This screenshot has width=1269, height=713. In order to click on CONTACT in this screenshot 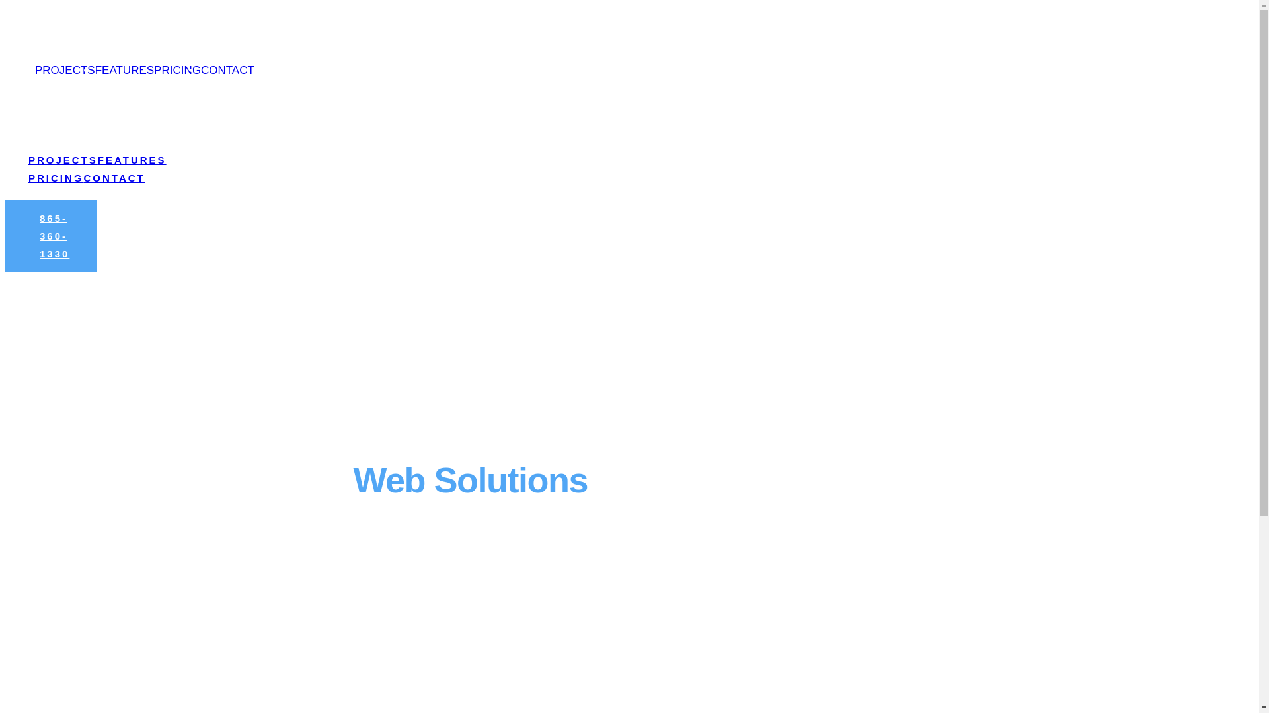, I will do `click(135, 141)`.